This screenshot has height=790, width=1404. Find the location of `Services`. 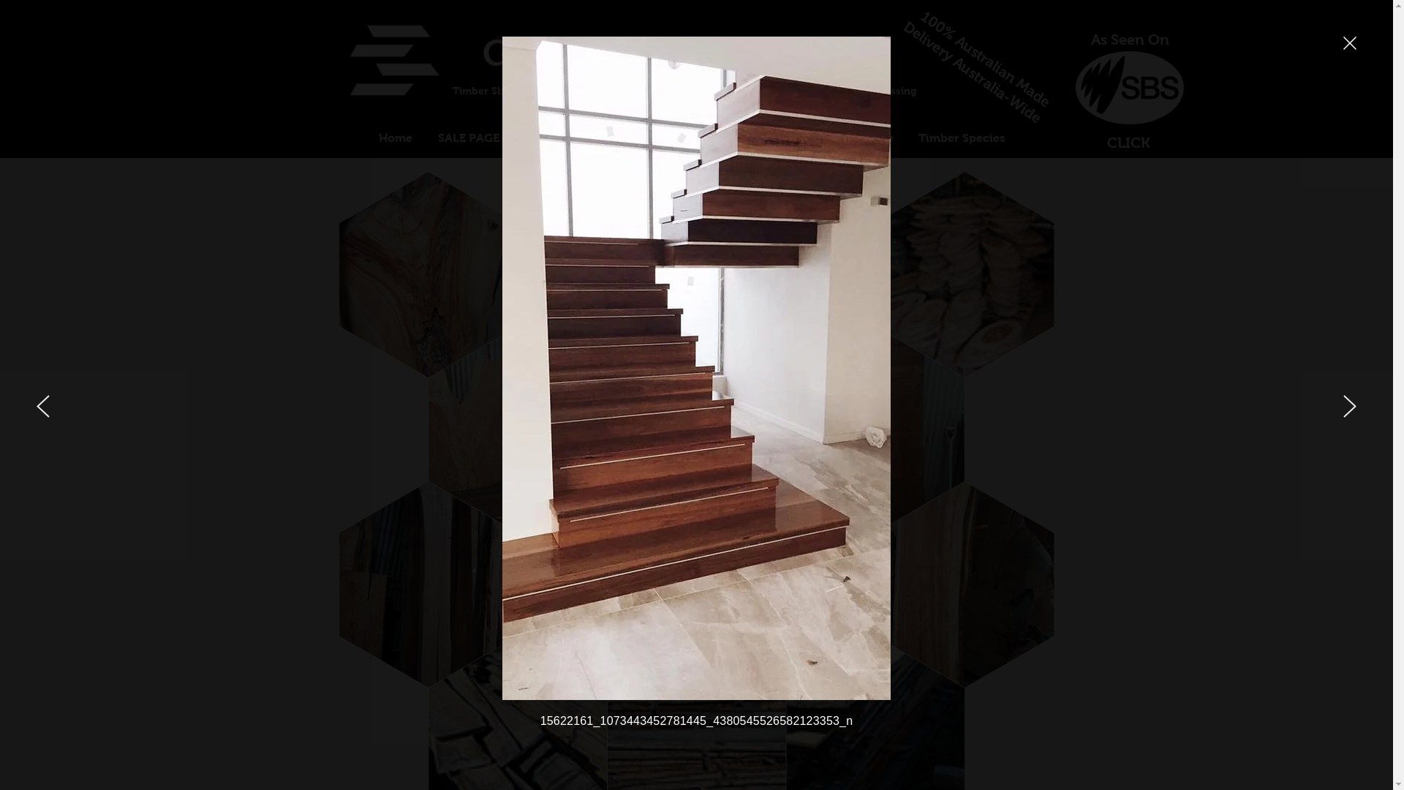

Services is located at coordinates (694, 138).